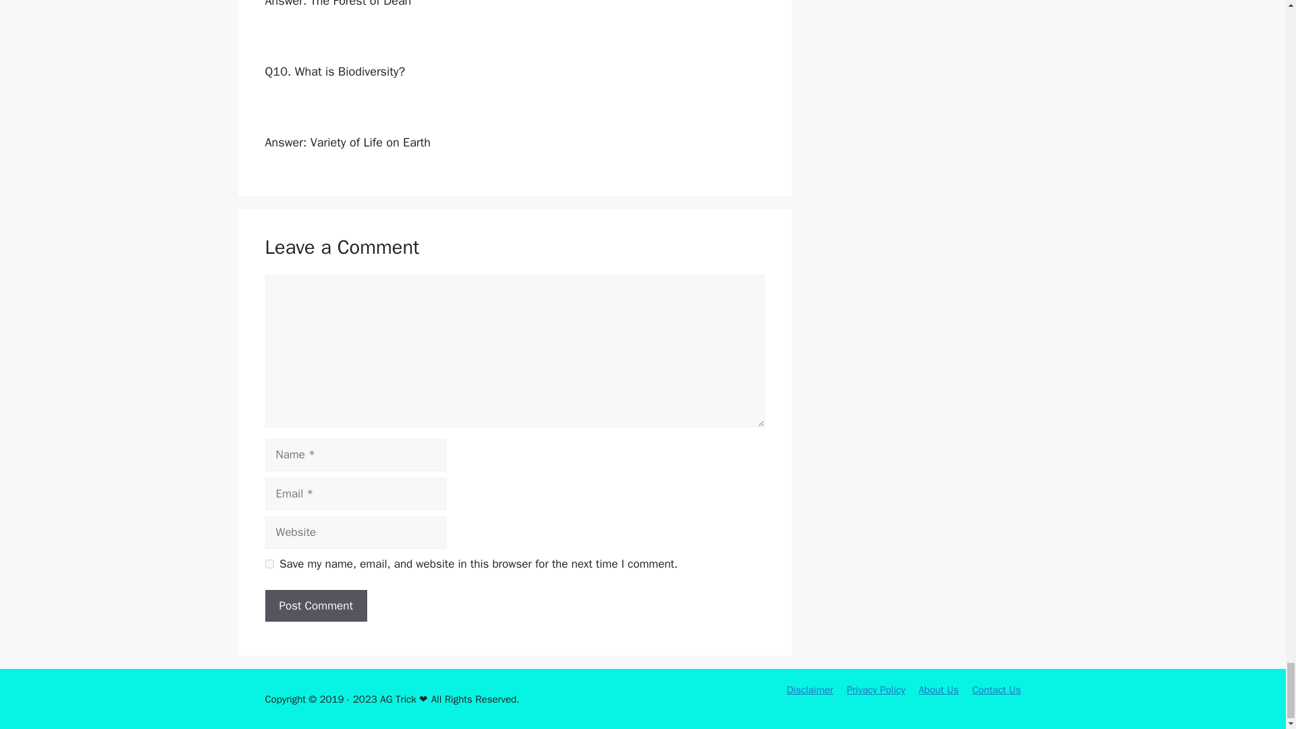 The width and height of the screenshot is (1296, 729). Describe the element at coordinates (269, 564) in the screenshot. I see `yes` at that location.